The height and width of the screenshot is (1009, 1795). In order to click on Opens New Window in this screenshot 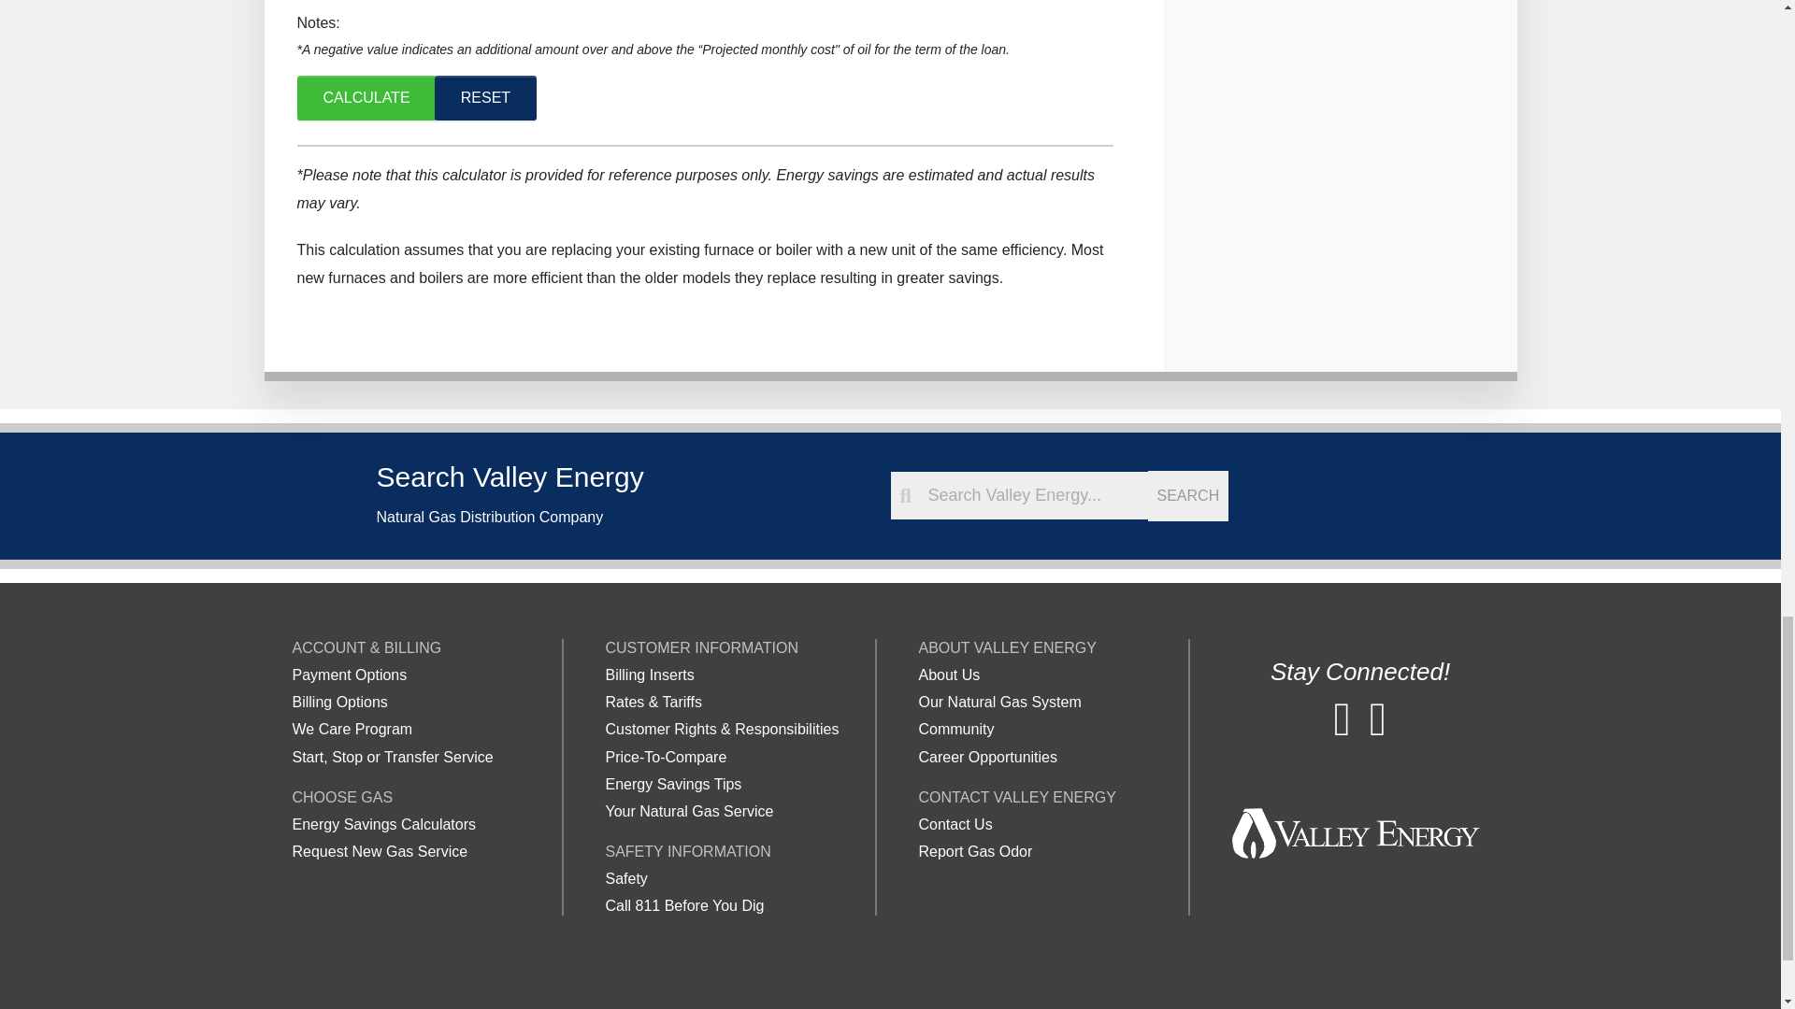, I will do `click(1343, 719)`.